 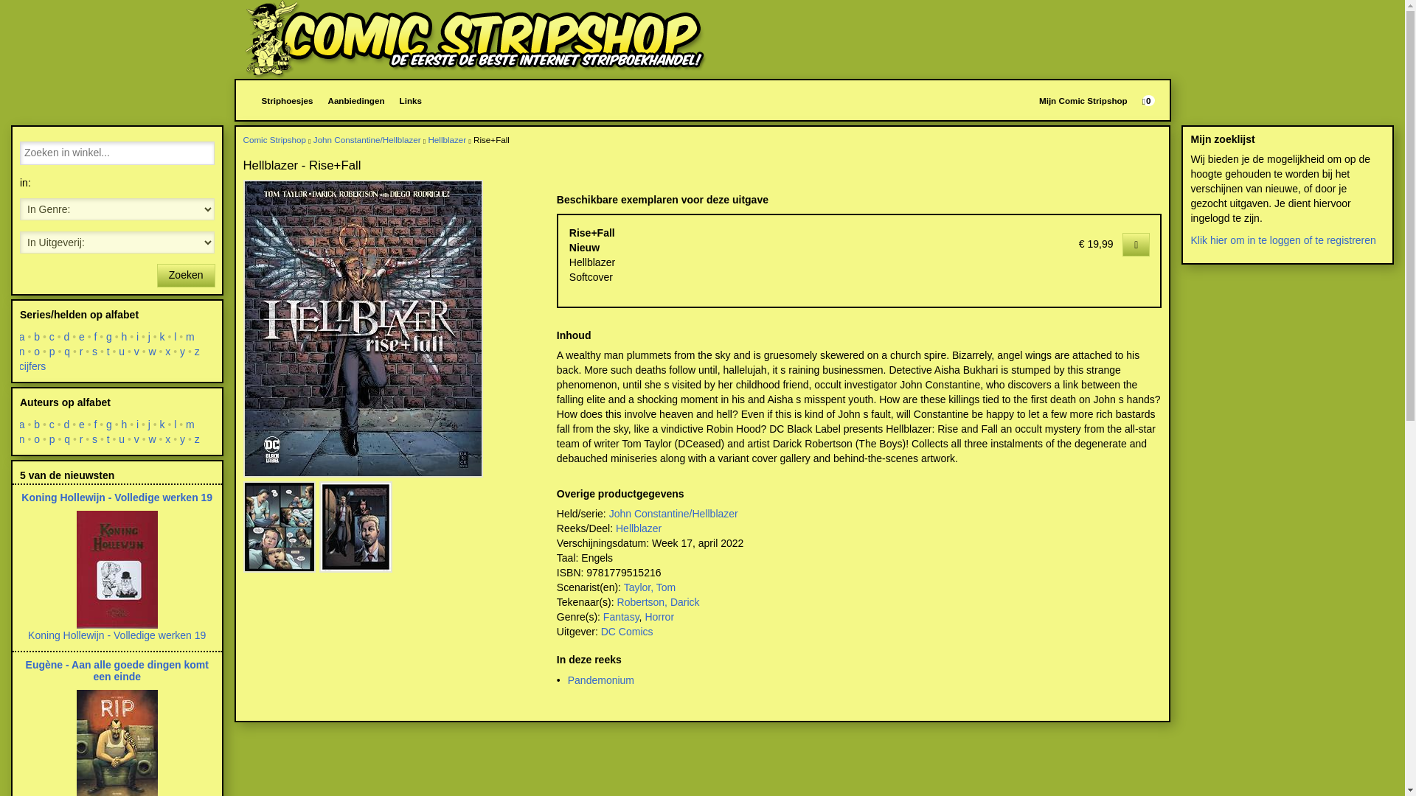 I want to click on Mijn Comic Stripshop, so click(x=1083, y=100).